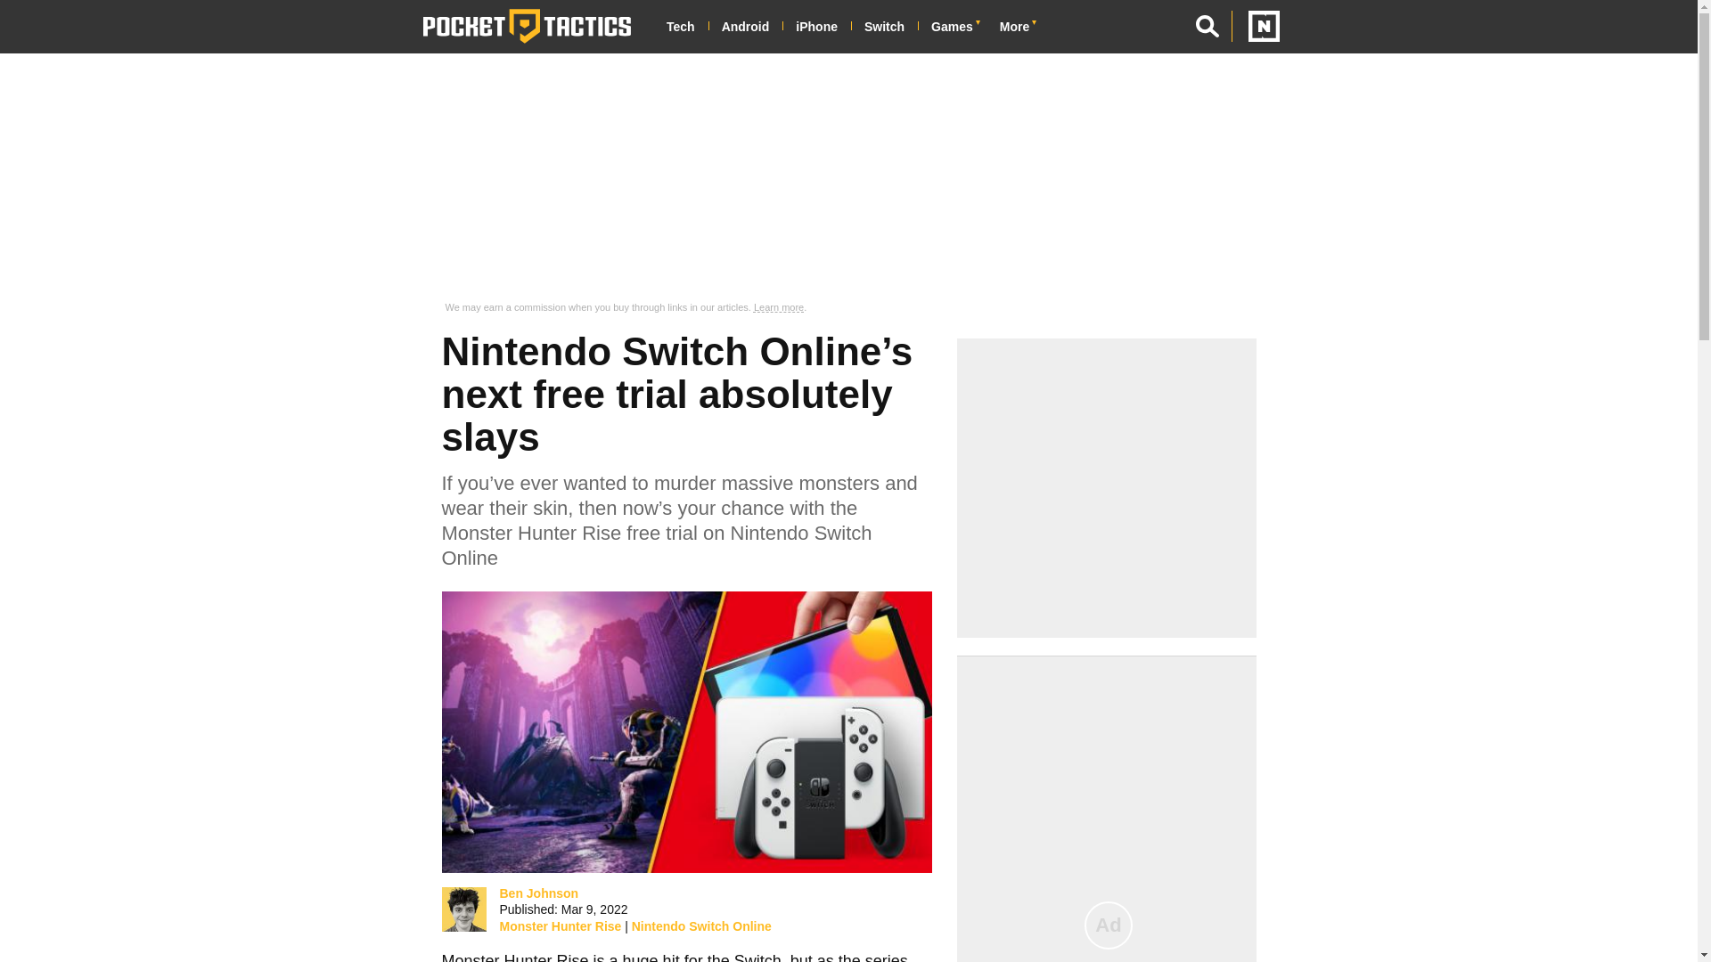 The height and width of the screenshot is (962, 1711). I want to click on Nintendo Switch Online, so click(700, 926).